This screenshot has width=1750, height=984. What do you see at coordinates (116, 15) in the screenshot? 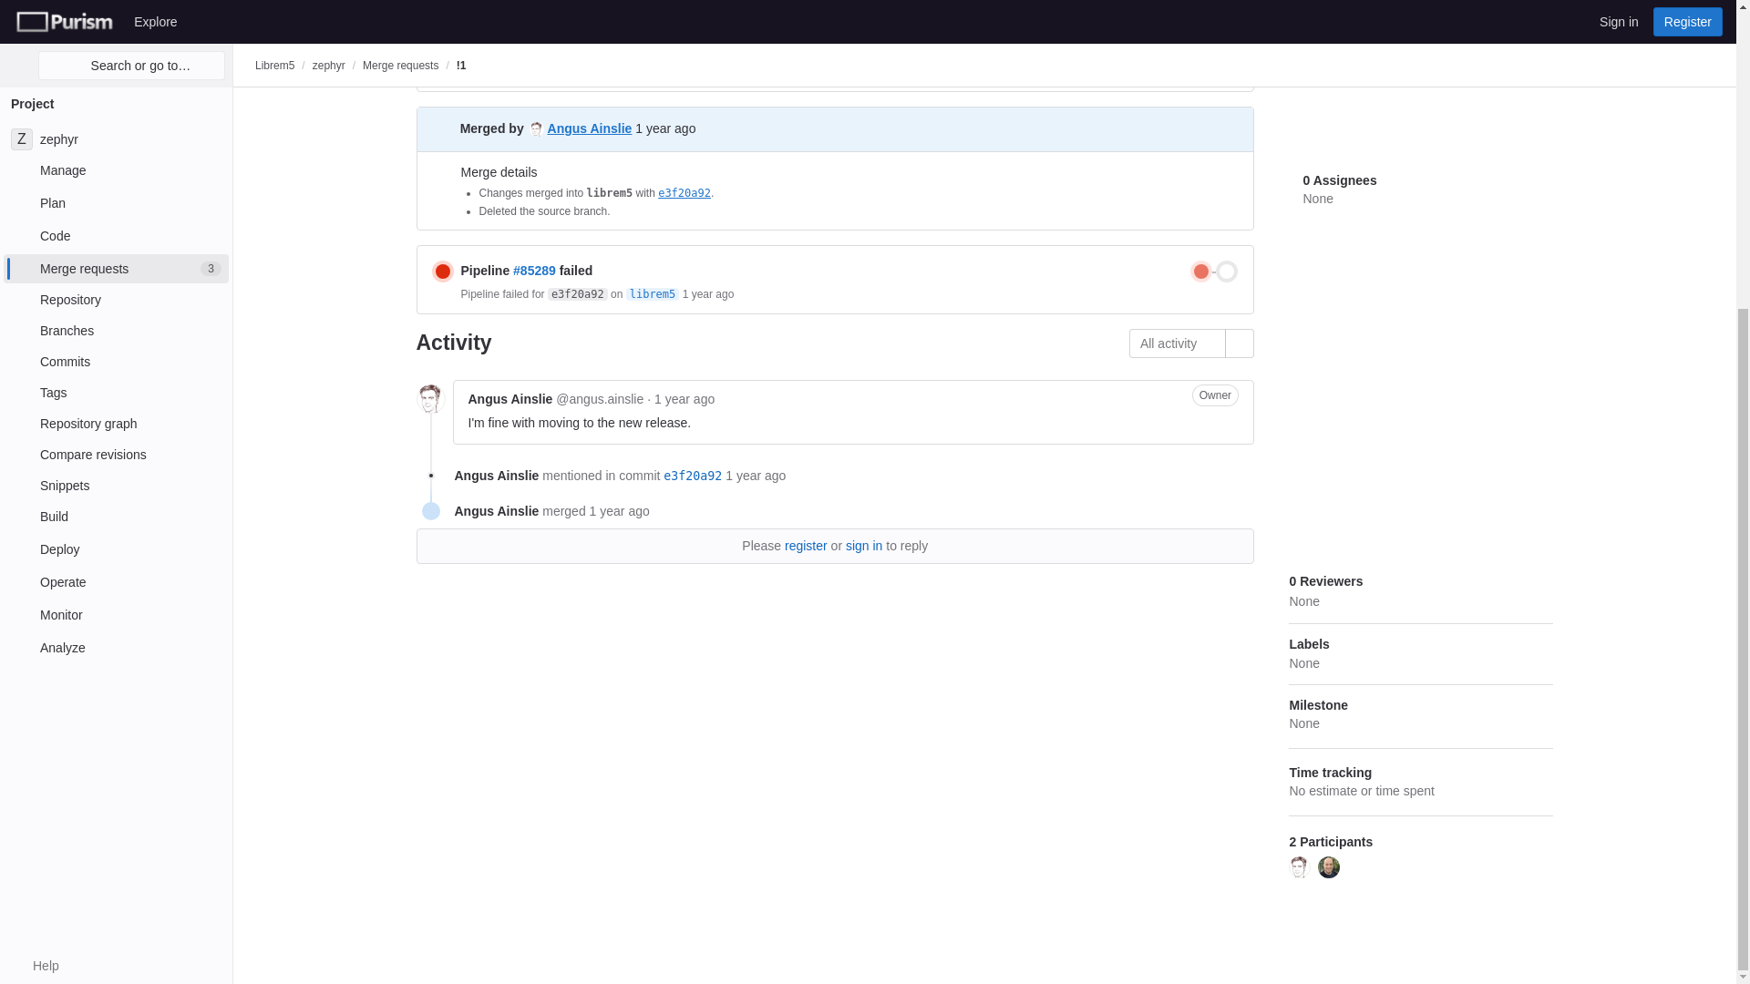
I see `Compare revisions` at bounding box center [116, 15].